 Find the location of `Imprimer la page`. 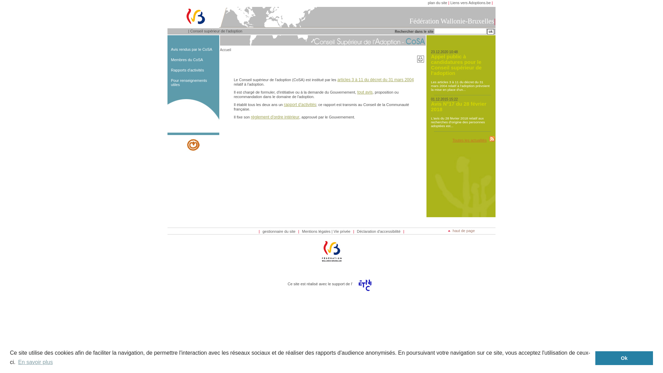

Imprimer la page is located at coordinates (421, 59).